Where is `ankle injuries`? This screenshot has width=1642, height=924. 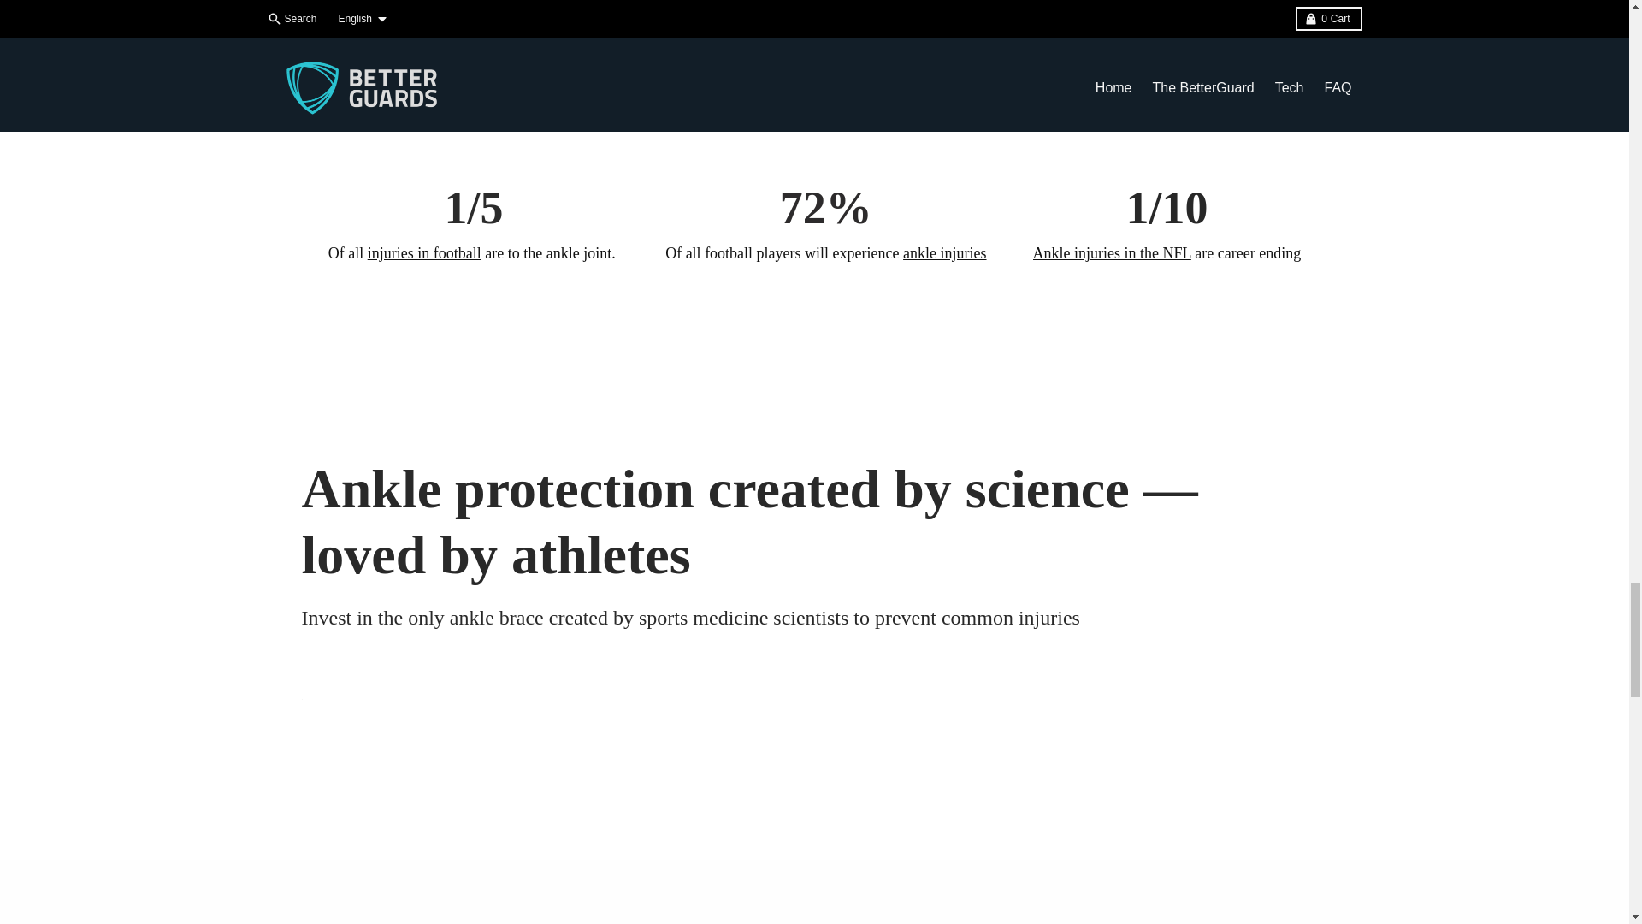 ankle injuries is located at coordinates (944, 253).